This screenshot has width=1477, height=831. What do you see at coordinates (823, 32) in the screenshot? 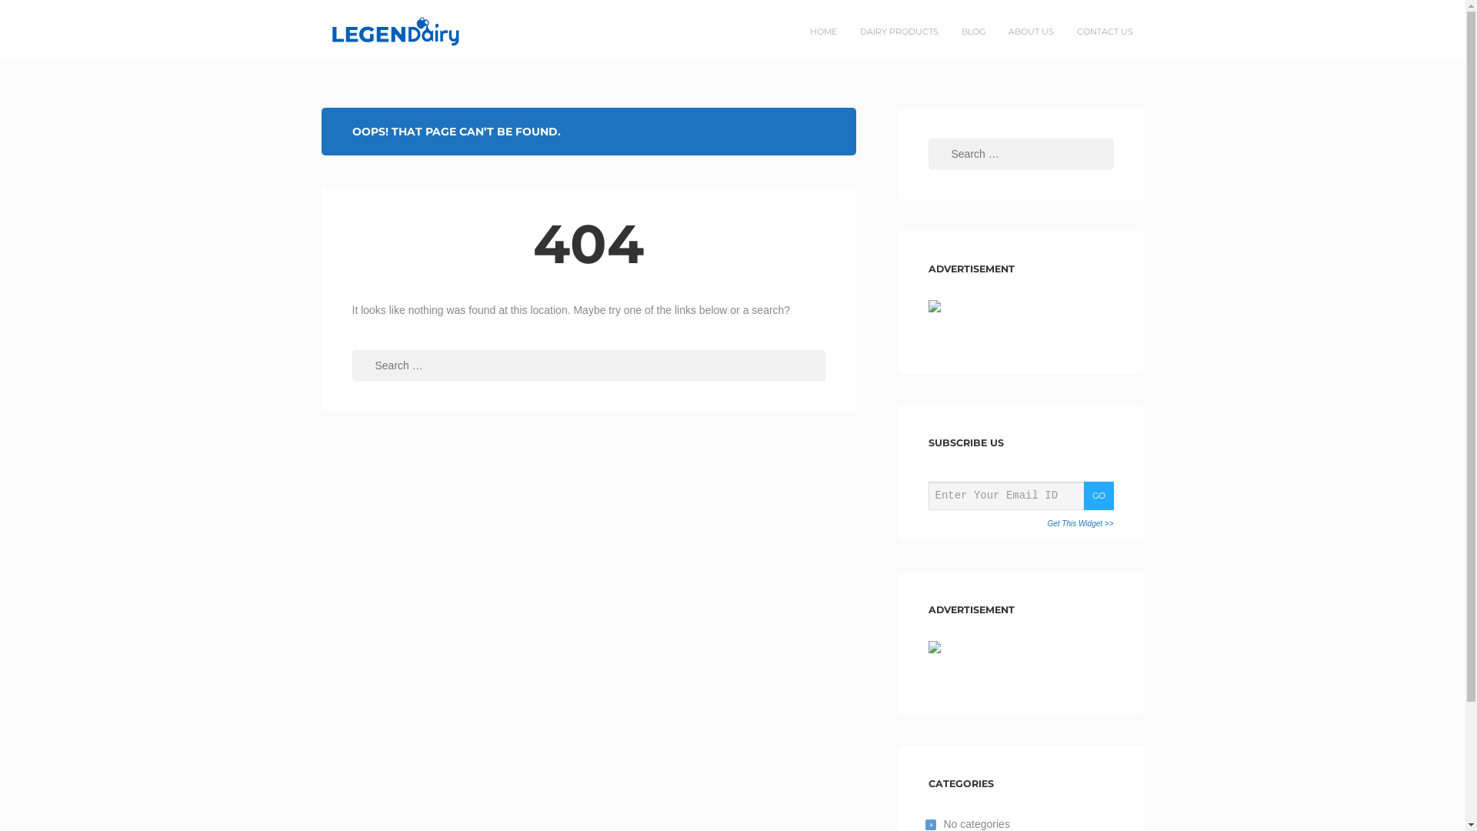
I see `HOME` at bounding box center [823, 32].